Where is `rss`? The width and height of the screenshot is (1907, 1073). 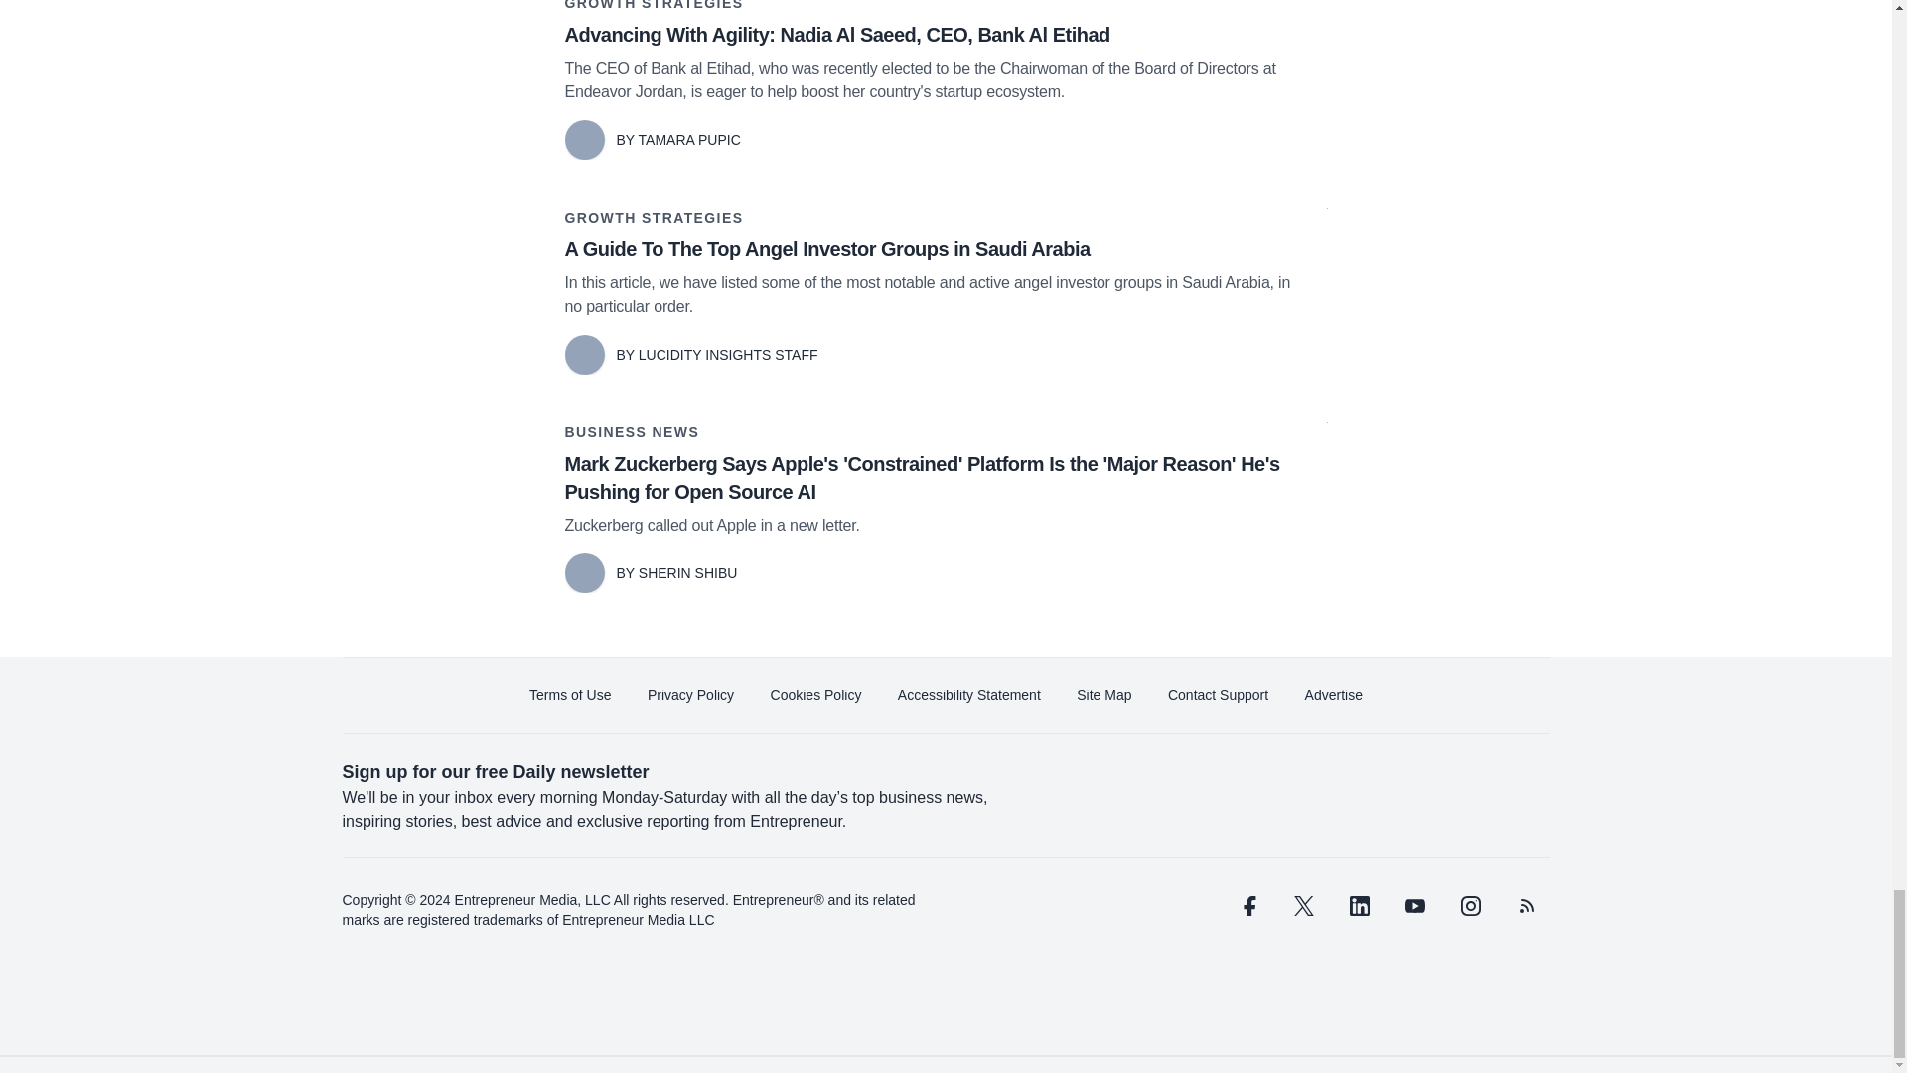 rss is located at coordinates (1526, 906).